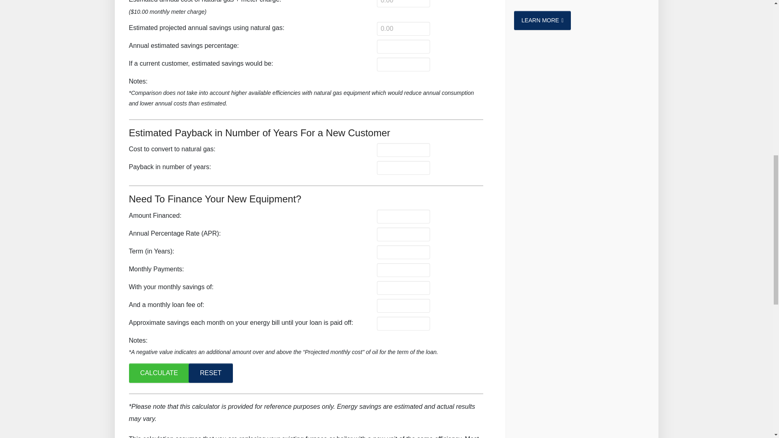  Describe the element at coordinates (159, 373) in the screenshot. I see `Calculate` at that location.